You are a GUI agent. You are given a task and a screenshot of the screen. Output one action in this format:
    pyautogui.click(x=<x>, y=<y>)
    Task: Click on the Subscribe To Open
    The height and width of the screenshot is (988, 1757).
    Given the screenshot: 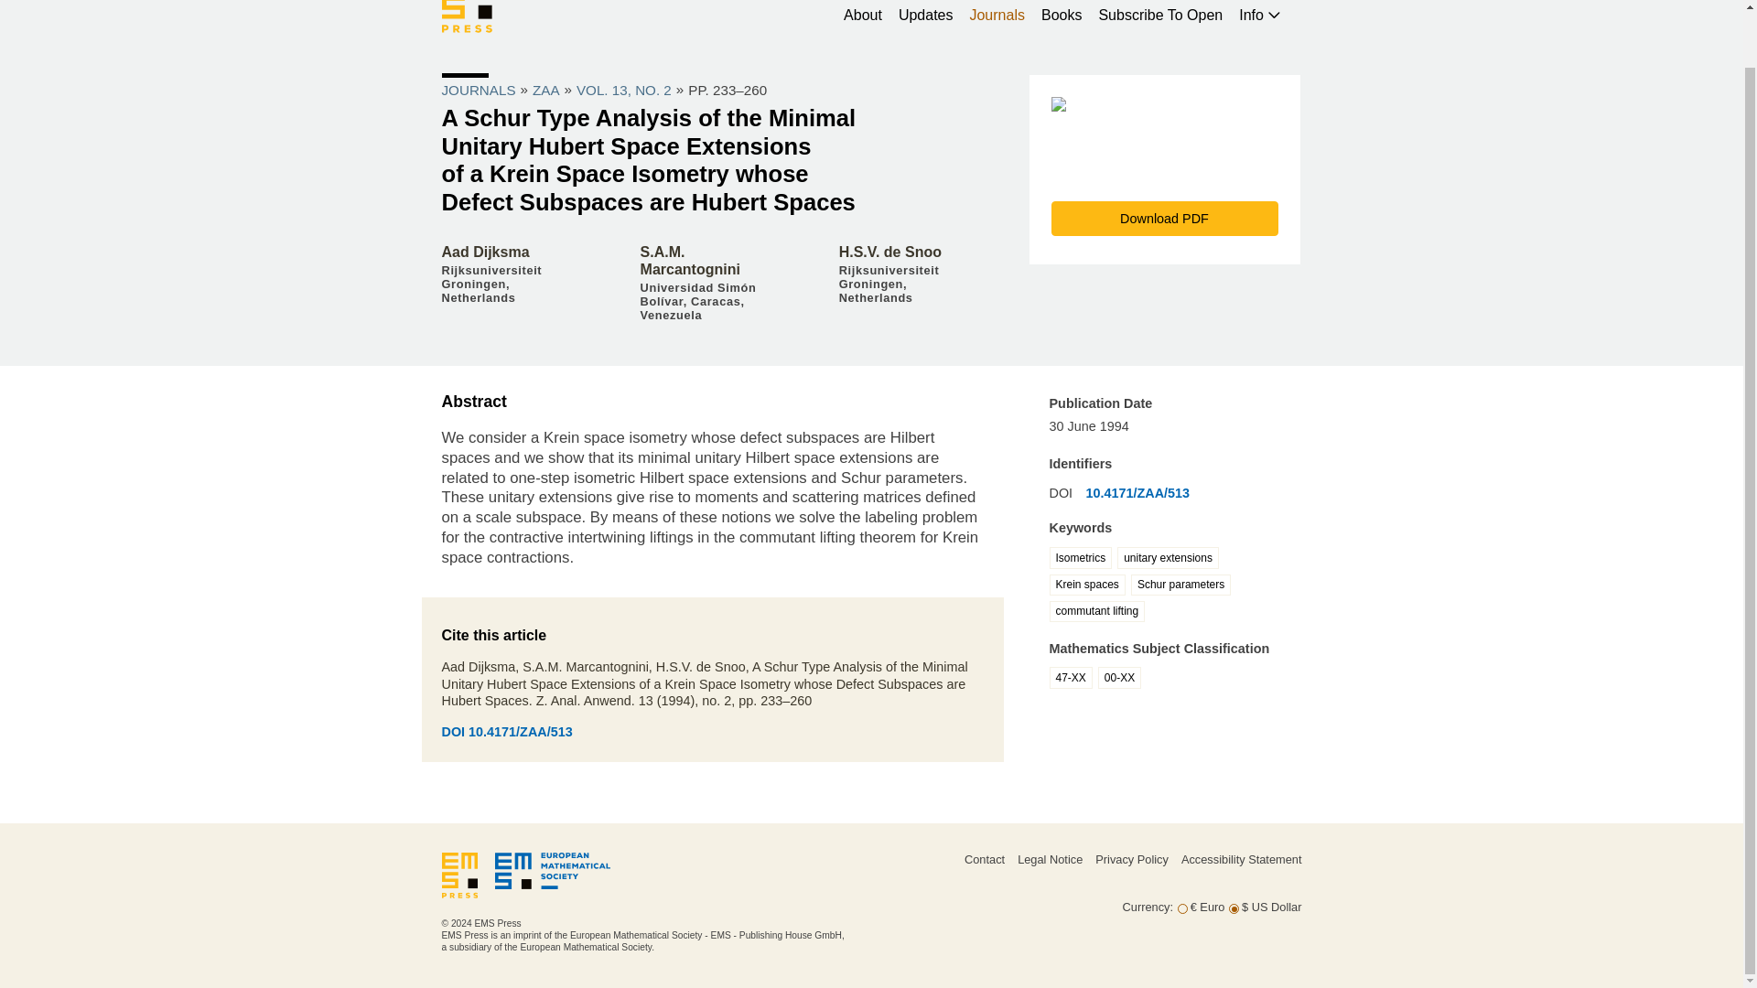 What is the action you would take?
    pyautogui.click(x=1160, y=15)
    